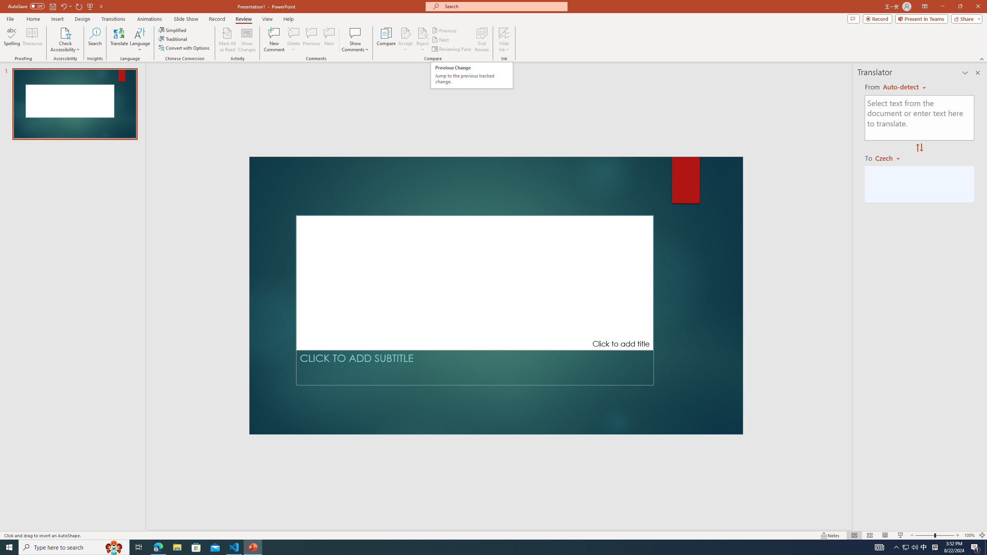 The width and height of the screenshot is (987, 555). What do you see at coordinates (274, 40) in the screenshot?
I see `New Comment` at bounding box center [274, 40].